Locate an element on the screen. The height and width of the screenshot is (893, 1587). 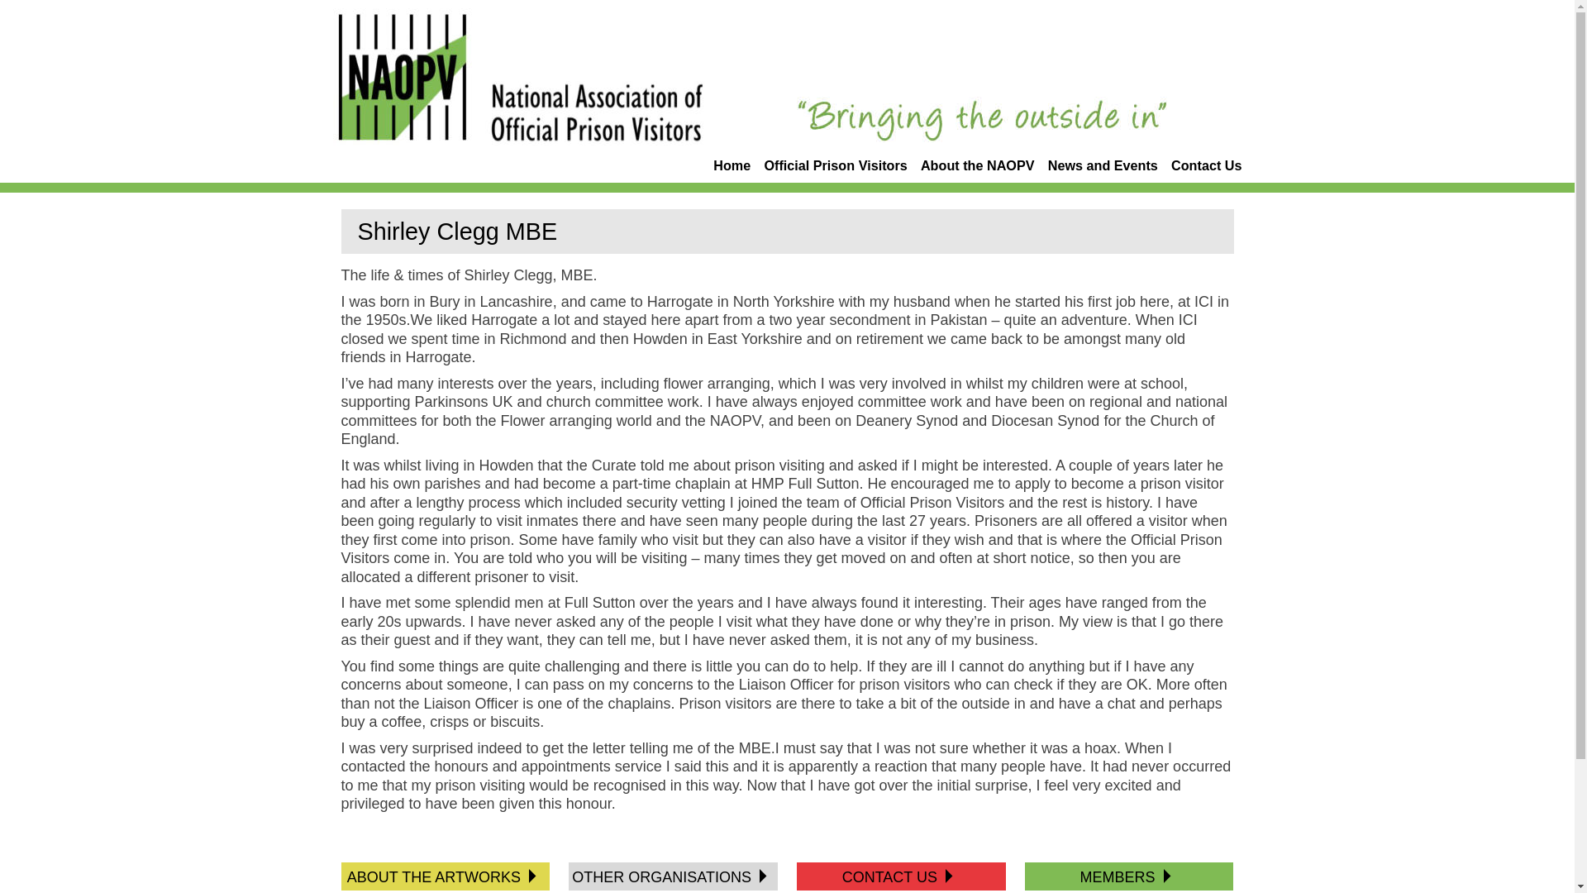
About the NAOPV is located at coordinates (977, 167).